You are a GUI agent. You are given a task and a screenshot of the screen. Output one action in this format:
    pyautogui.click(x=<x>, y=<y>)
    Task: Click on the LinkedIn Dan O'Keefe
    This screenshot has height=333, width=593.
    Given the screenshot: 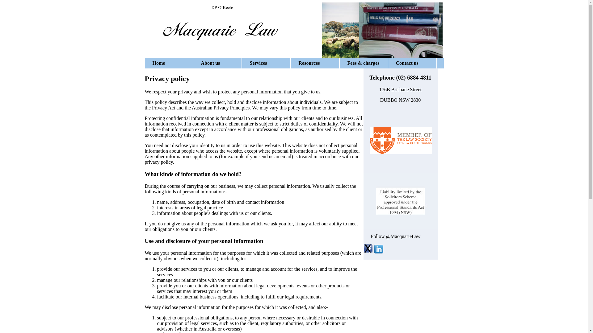 What is the action you would take?
    pyautogui.click(x=378, y=252)
    